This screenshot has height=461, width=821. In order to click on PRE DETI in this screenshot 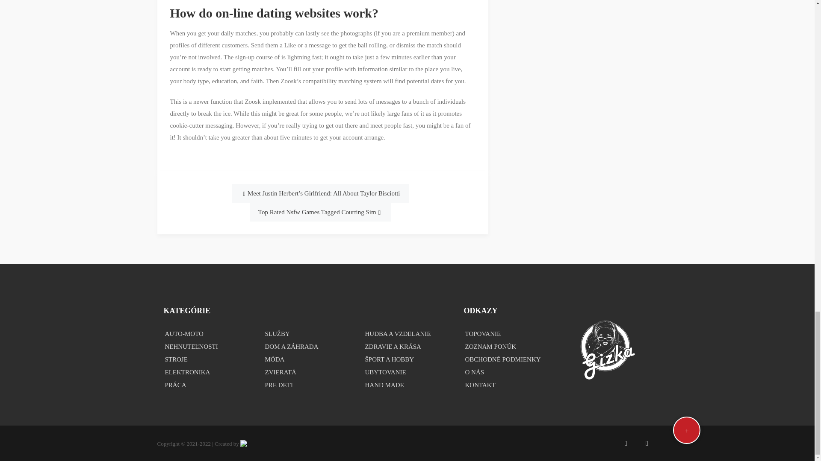, I will do `click(307, 385)`.